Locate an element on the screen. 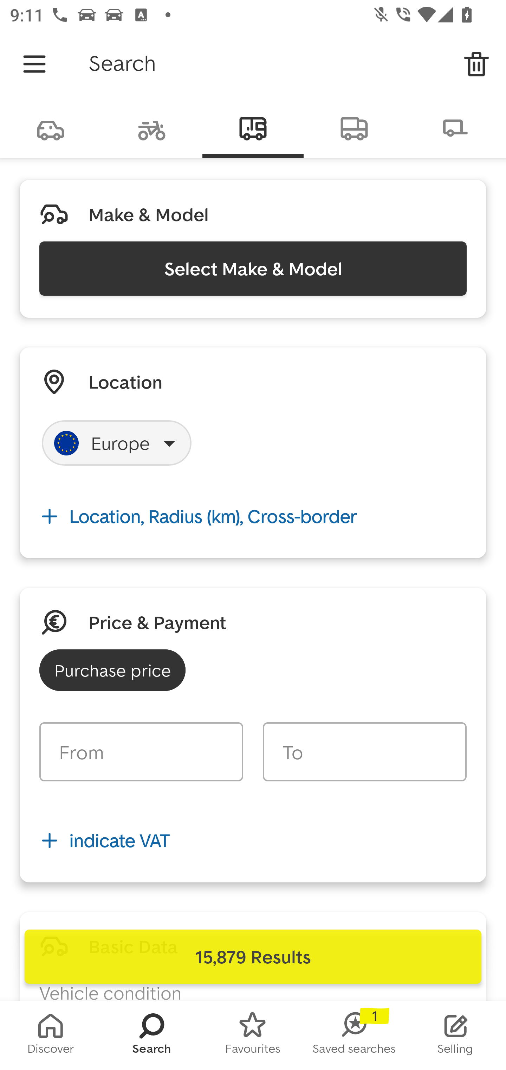  FAVORITES Favourites is located at coordinates (253, 1036).